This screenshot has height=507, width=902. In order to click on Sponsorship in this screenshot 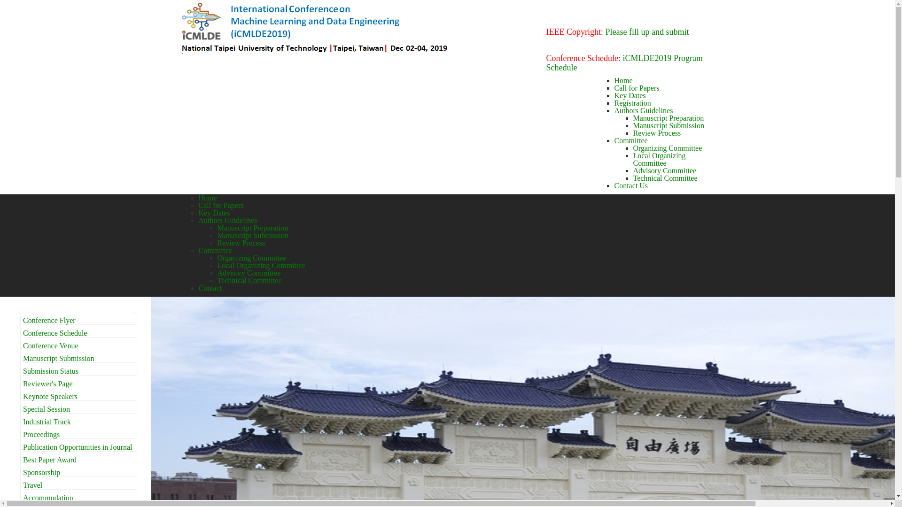, I will do `click(41, 472)`.